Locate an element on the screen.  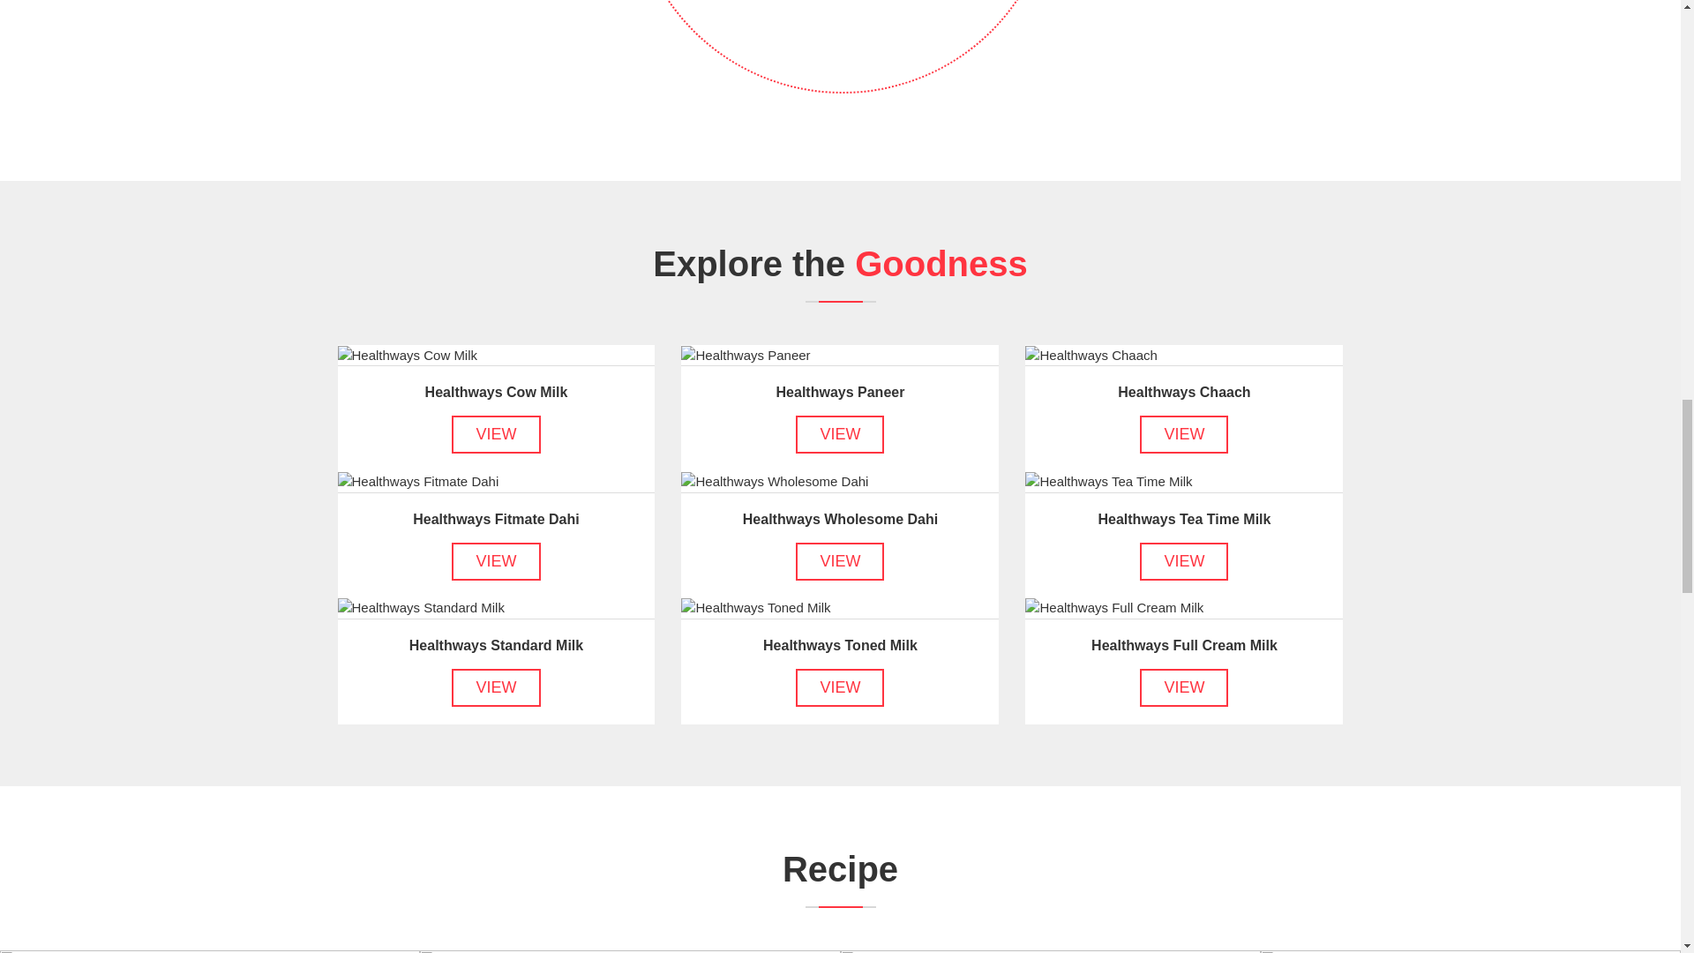
VIEW is located at coordinates (1184, 434).